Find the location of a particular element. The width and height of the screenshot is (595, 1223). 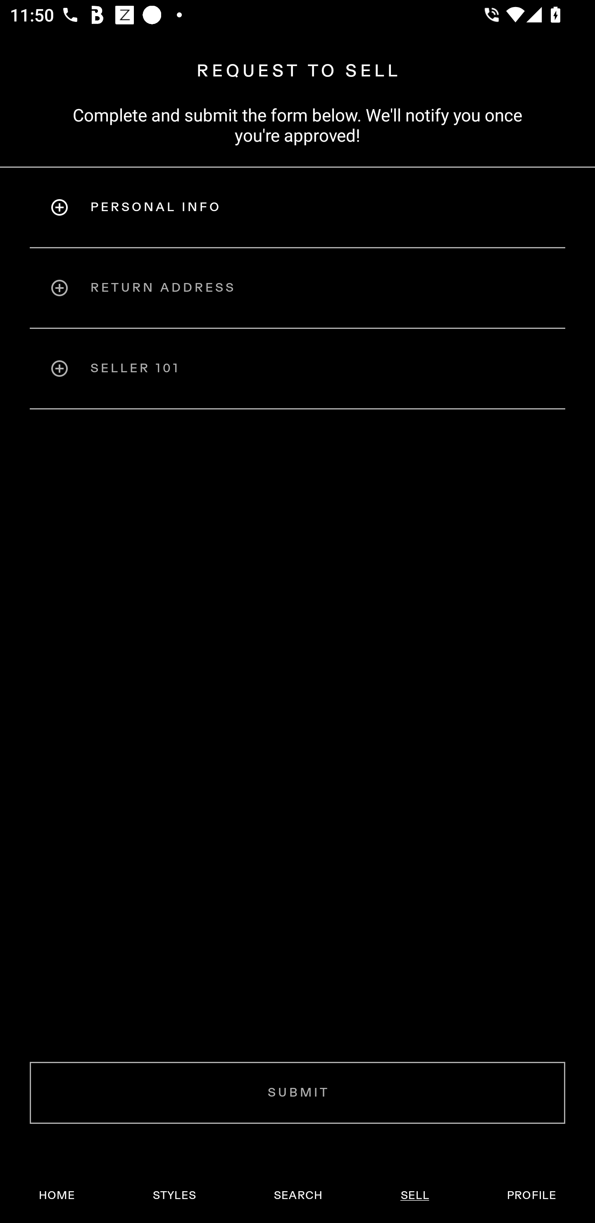

SUBMIT is located at coordinates (297, 1092).